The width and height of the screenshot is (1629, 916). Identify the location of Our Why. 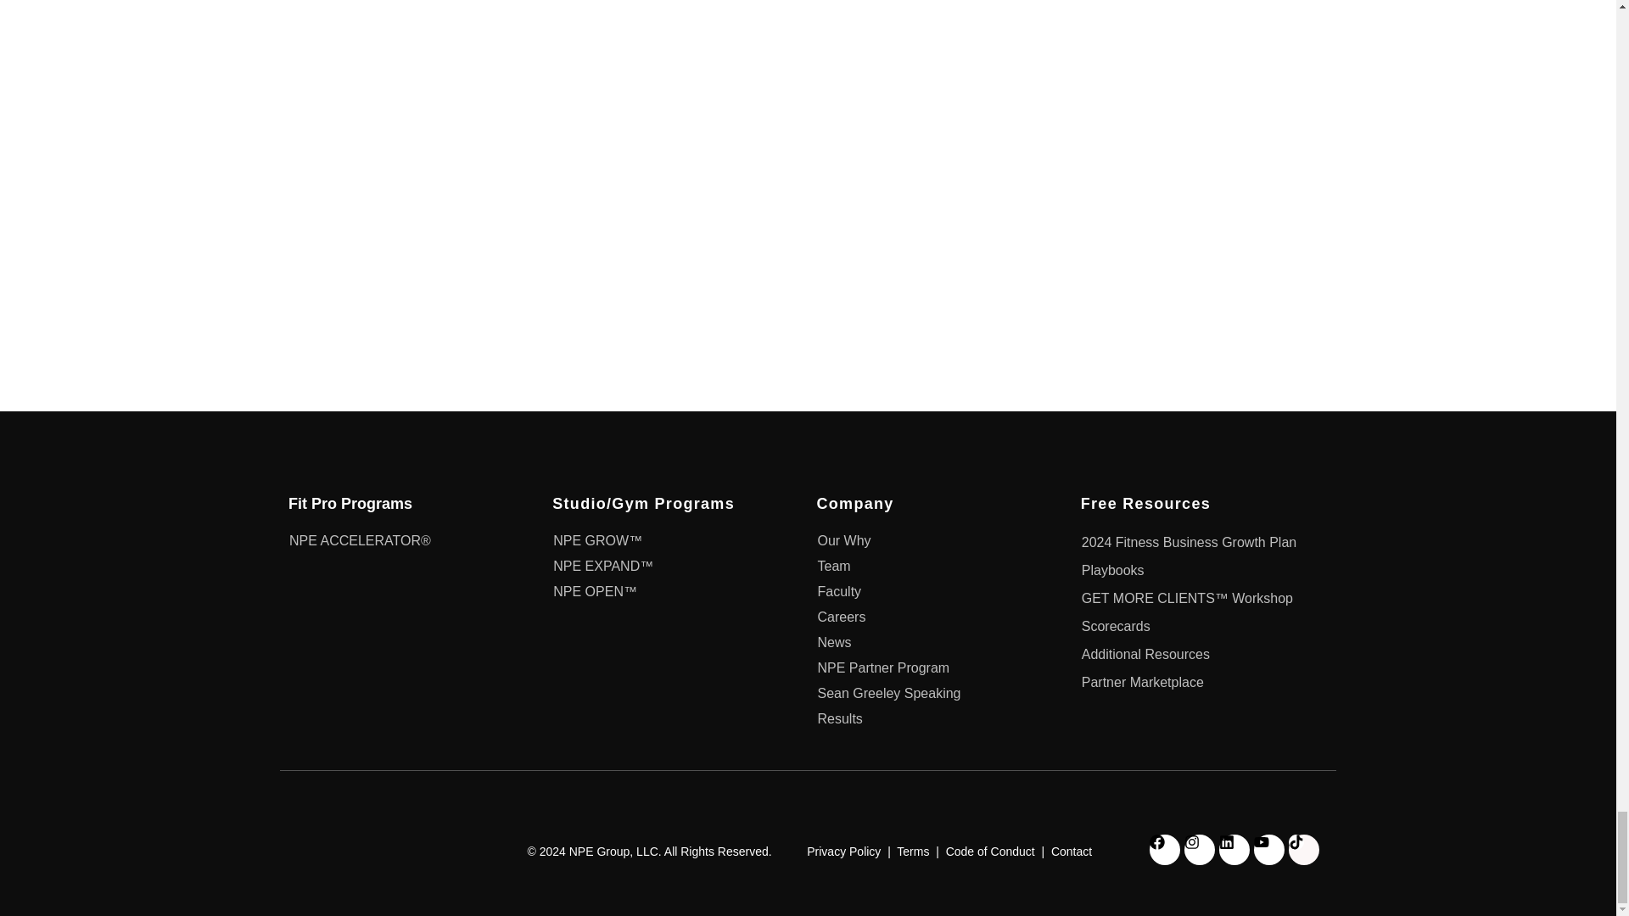
(932, 541).